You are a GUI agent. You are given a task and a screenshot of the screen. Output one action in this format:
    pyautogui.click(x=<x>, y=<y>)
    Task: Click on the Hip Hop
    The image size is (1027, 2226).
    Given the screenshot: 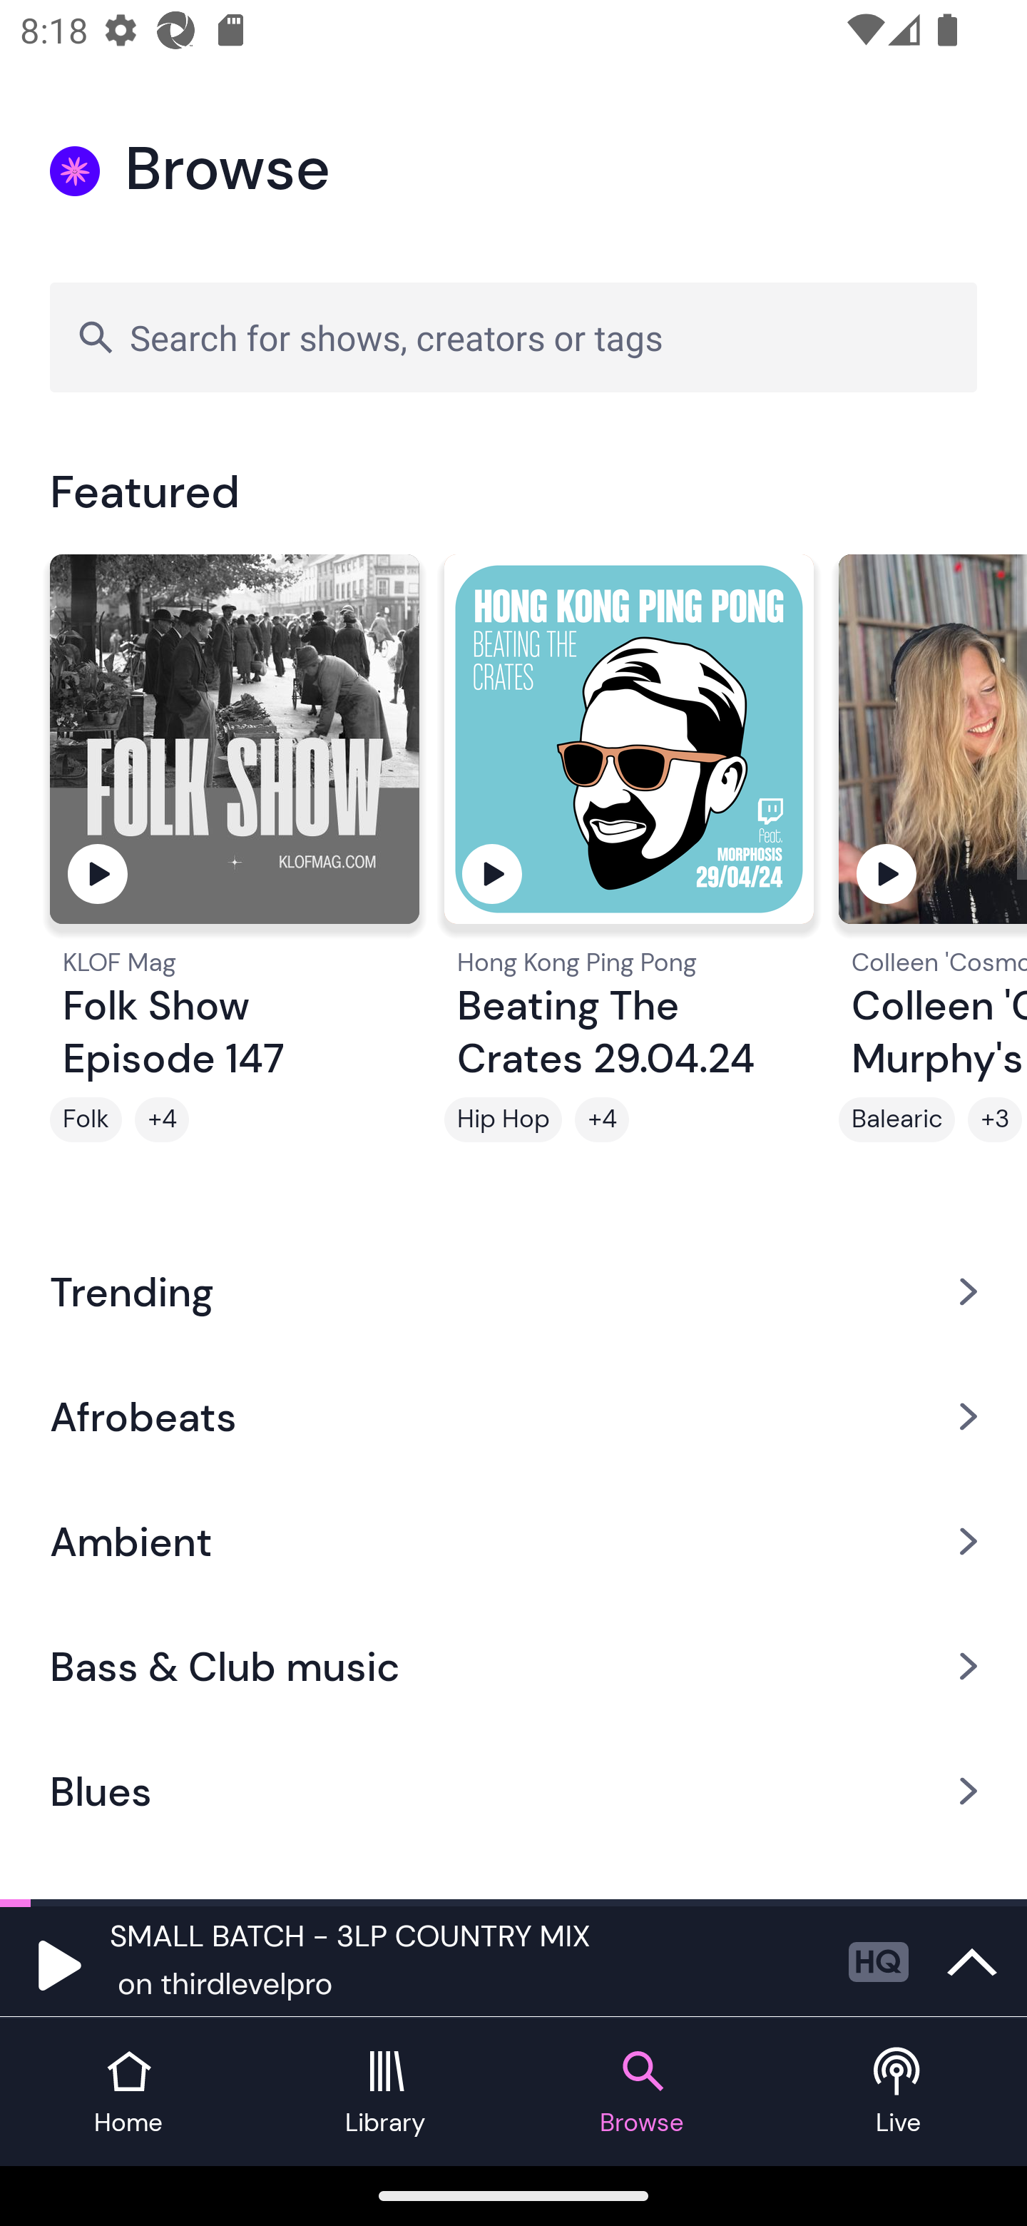 What is the action you would take?
    pyautogui.click(x=503, y=1119)
    